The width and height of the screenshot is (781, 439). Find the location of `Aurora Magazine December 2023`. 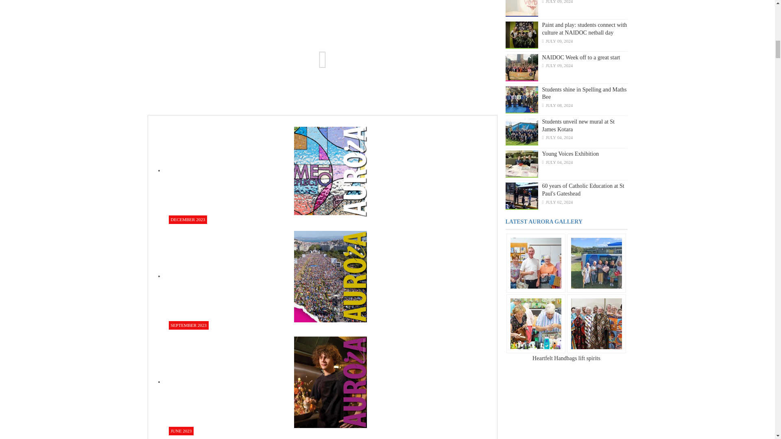

Aurora Magazine December 2023 is located at coordinates (330, 170).